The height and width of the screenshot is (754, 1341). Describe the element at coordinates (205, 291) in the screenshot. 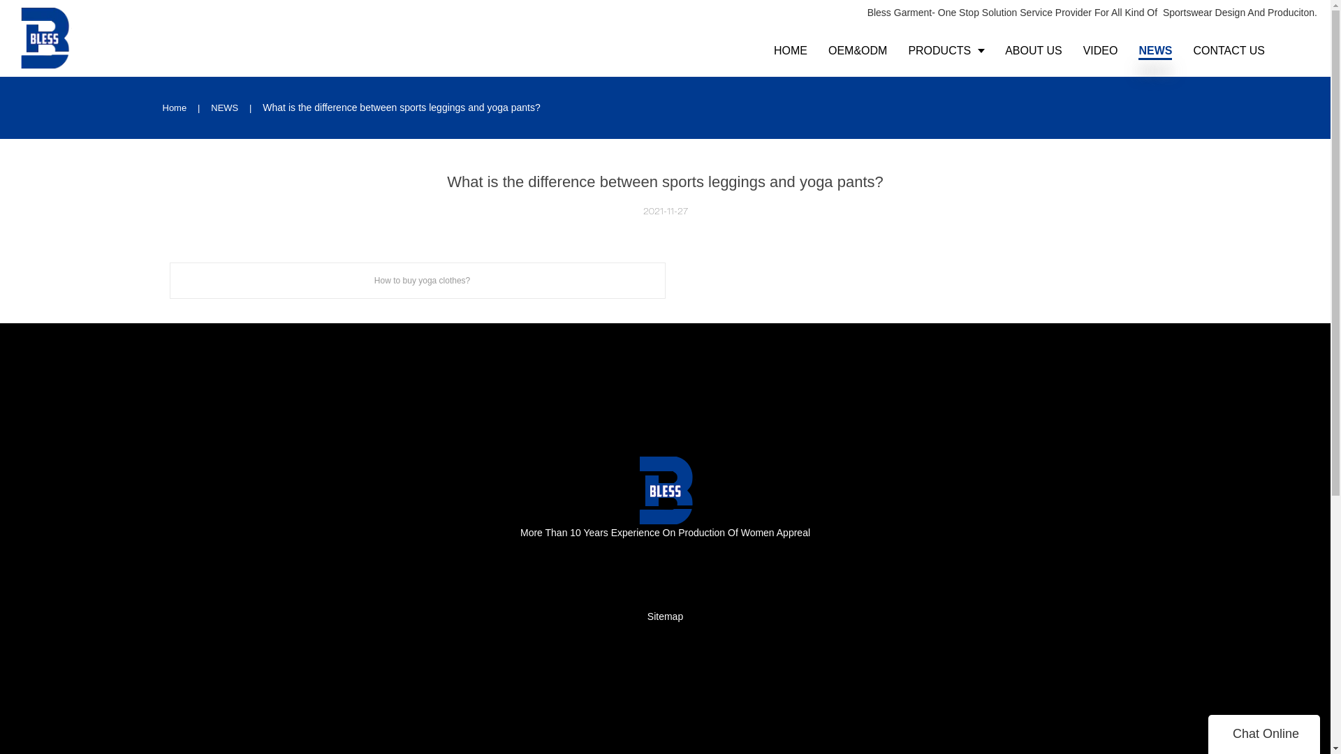

I see `News` at that location.